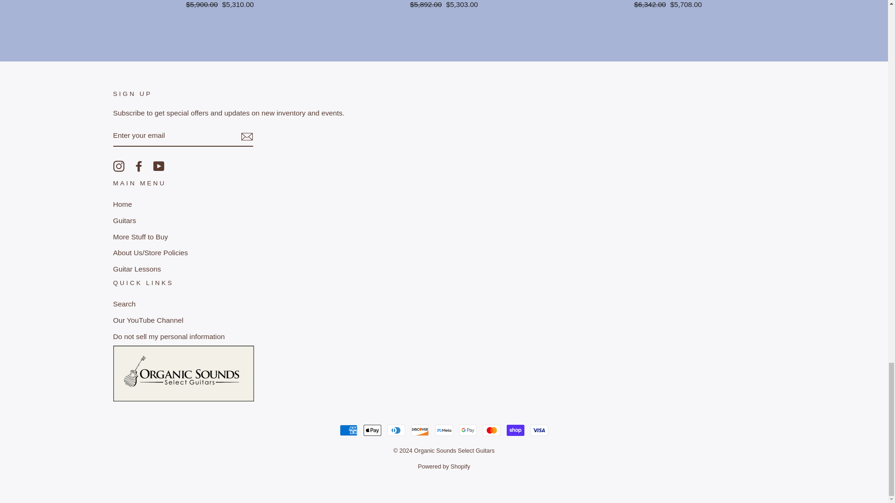  Describe the element at coordinates (516, 430) in the screenshot. I see `Shop Pay` at that location.